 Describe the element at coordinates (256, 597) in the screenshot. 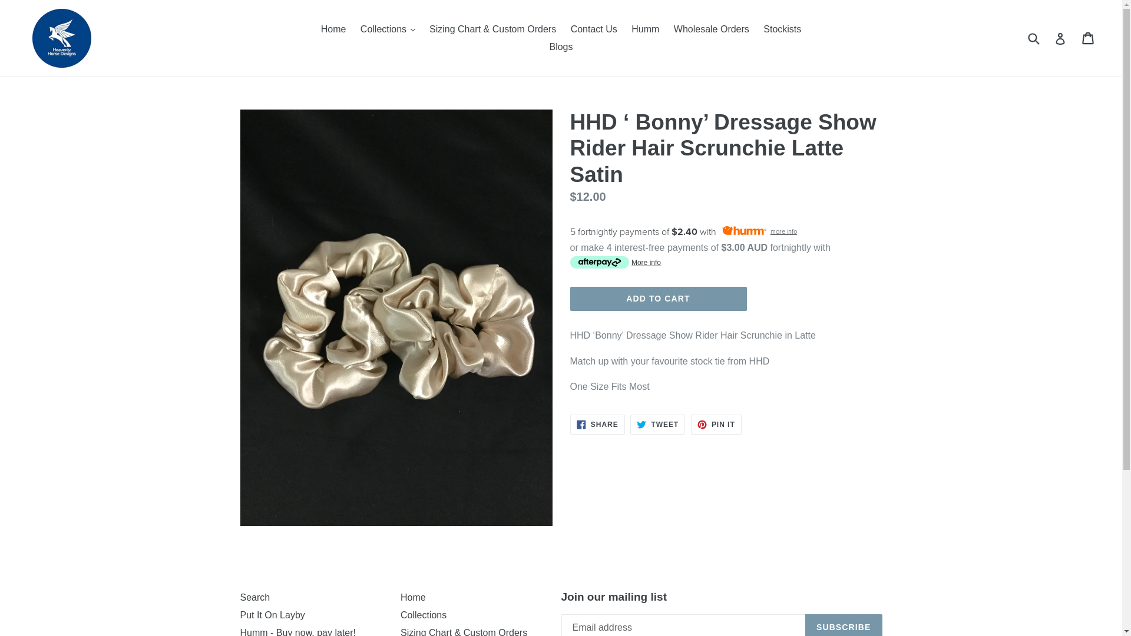

I see `Search` at that location.